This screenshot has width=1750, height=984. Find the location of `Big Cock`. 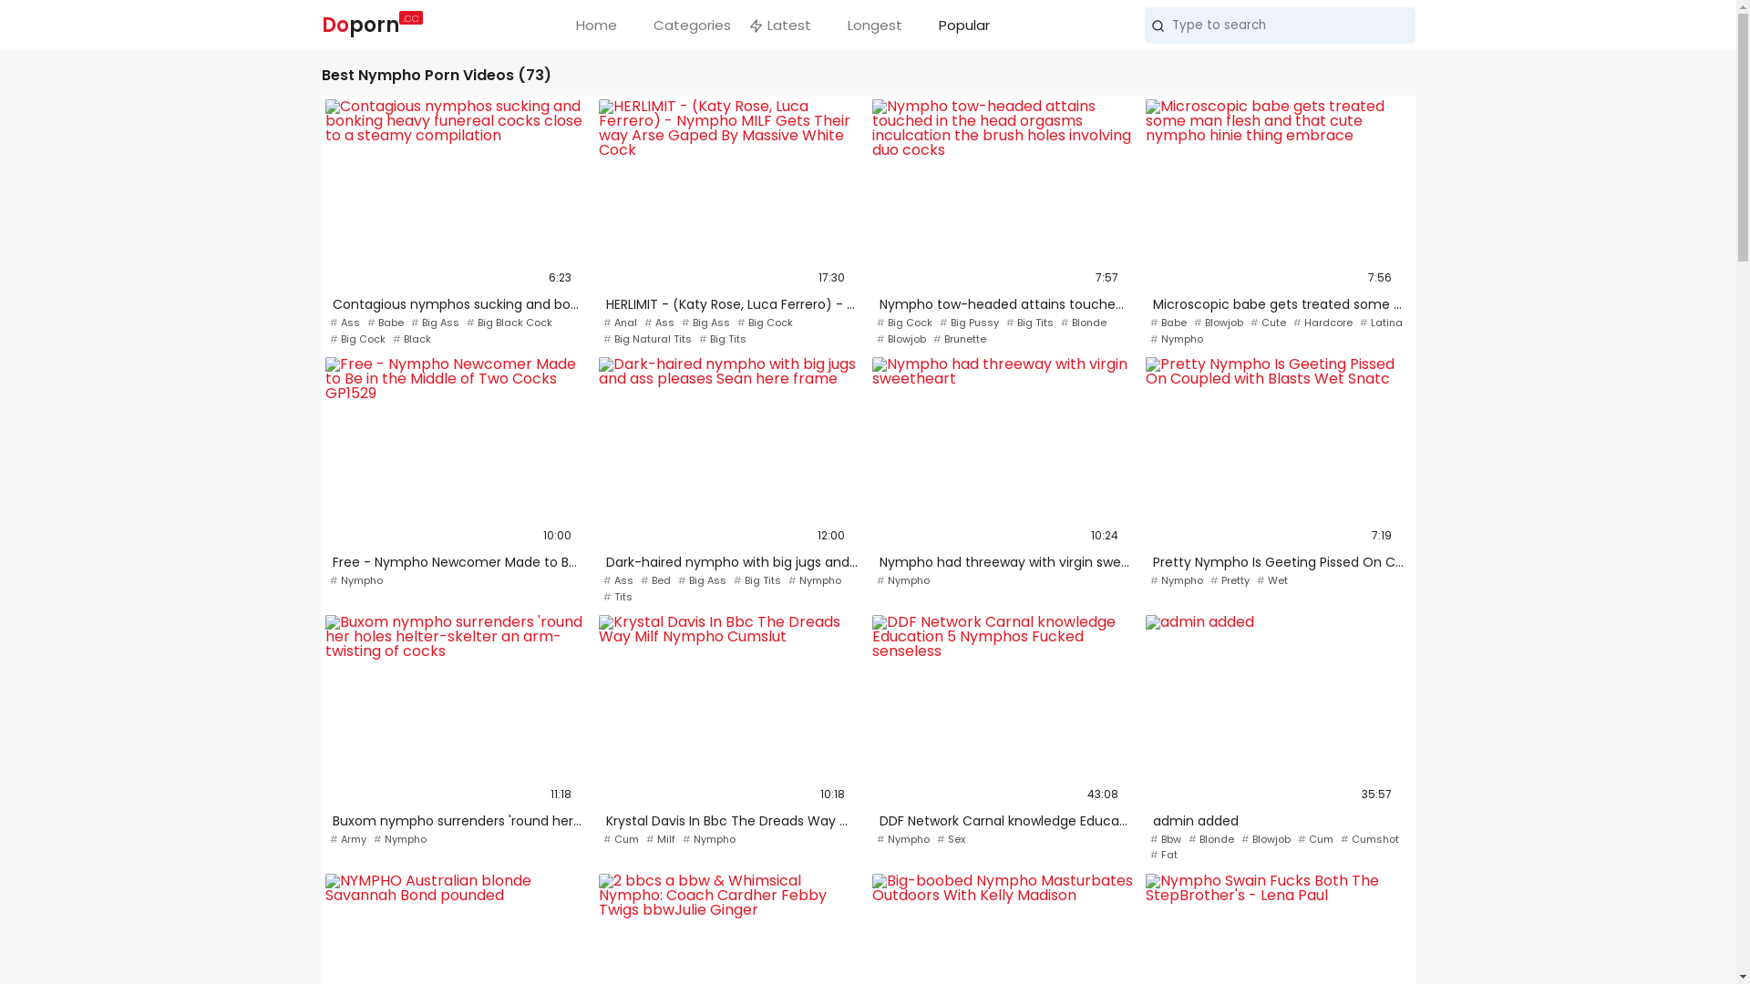

Big Cock is located at coordinates (764, 323).